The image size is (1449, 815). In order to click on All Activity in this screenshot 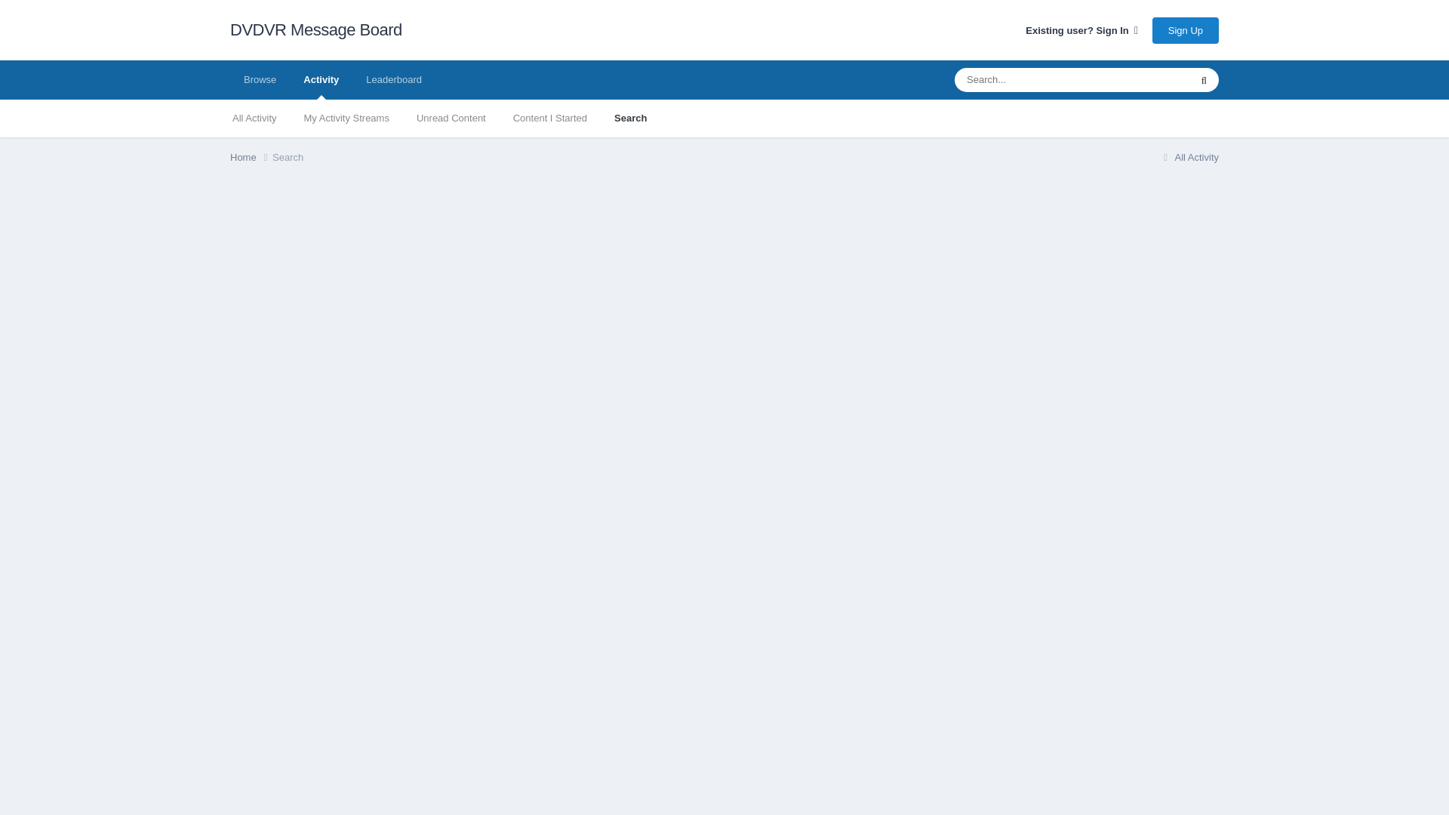, I will do `click(254, 118)`.